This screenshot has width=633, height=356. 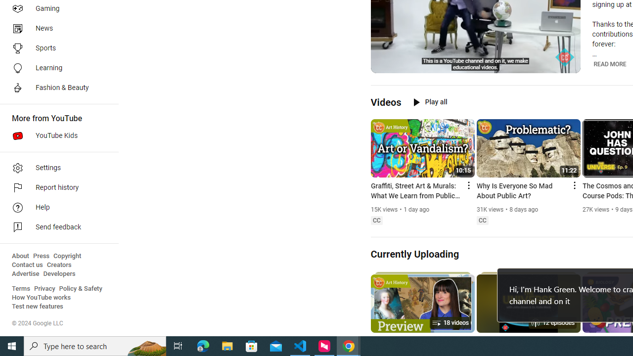 What do you see at coordinates (42, 256) in the screenshot?
I see `Press` at bounding box center [42, 256].